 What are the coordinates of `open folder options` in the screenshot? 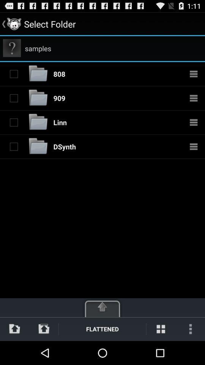 It's located at (194, 74).